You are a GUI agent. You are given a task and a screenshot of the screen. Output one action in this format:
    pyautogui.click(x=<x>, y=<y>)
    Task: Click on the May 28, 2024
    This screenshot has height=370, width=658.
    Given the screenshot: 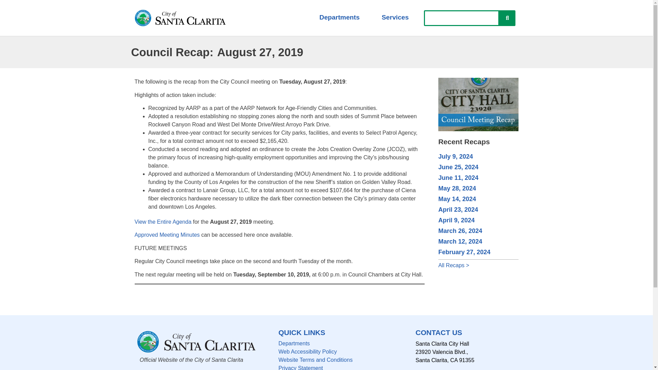 What is the action you would take?
    pyautogui.click(x=457, y=188)
    